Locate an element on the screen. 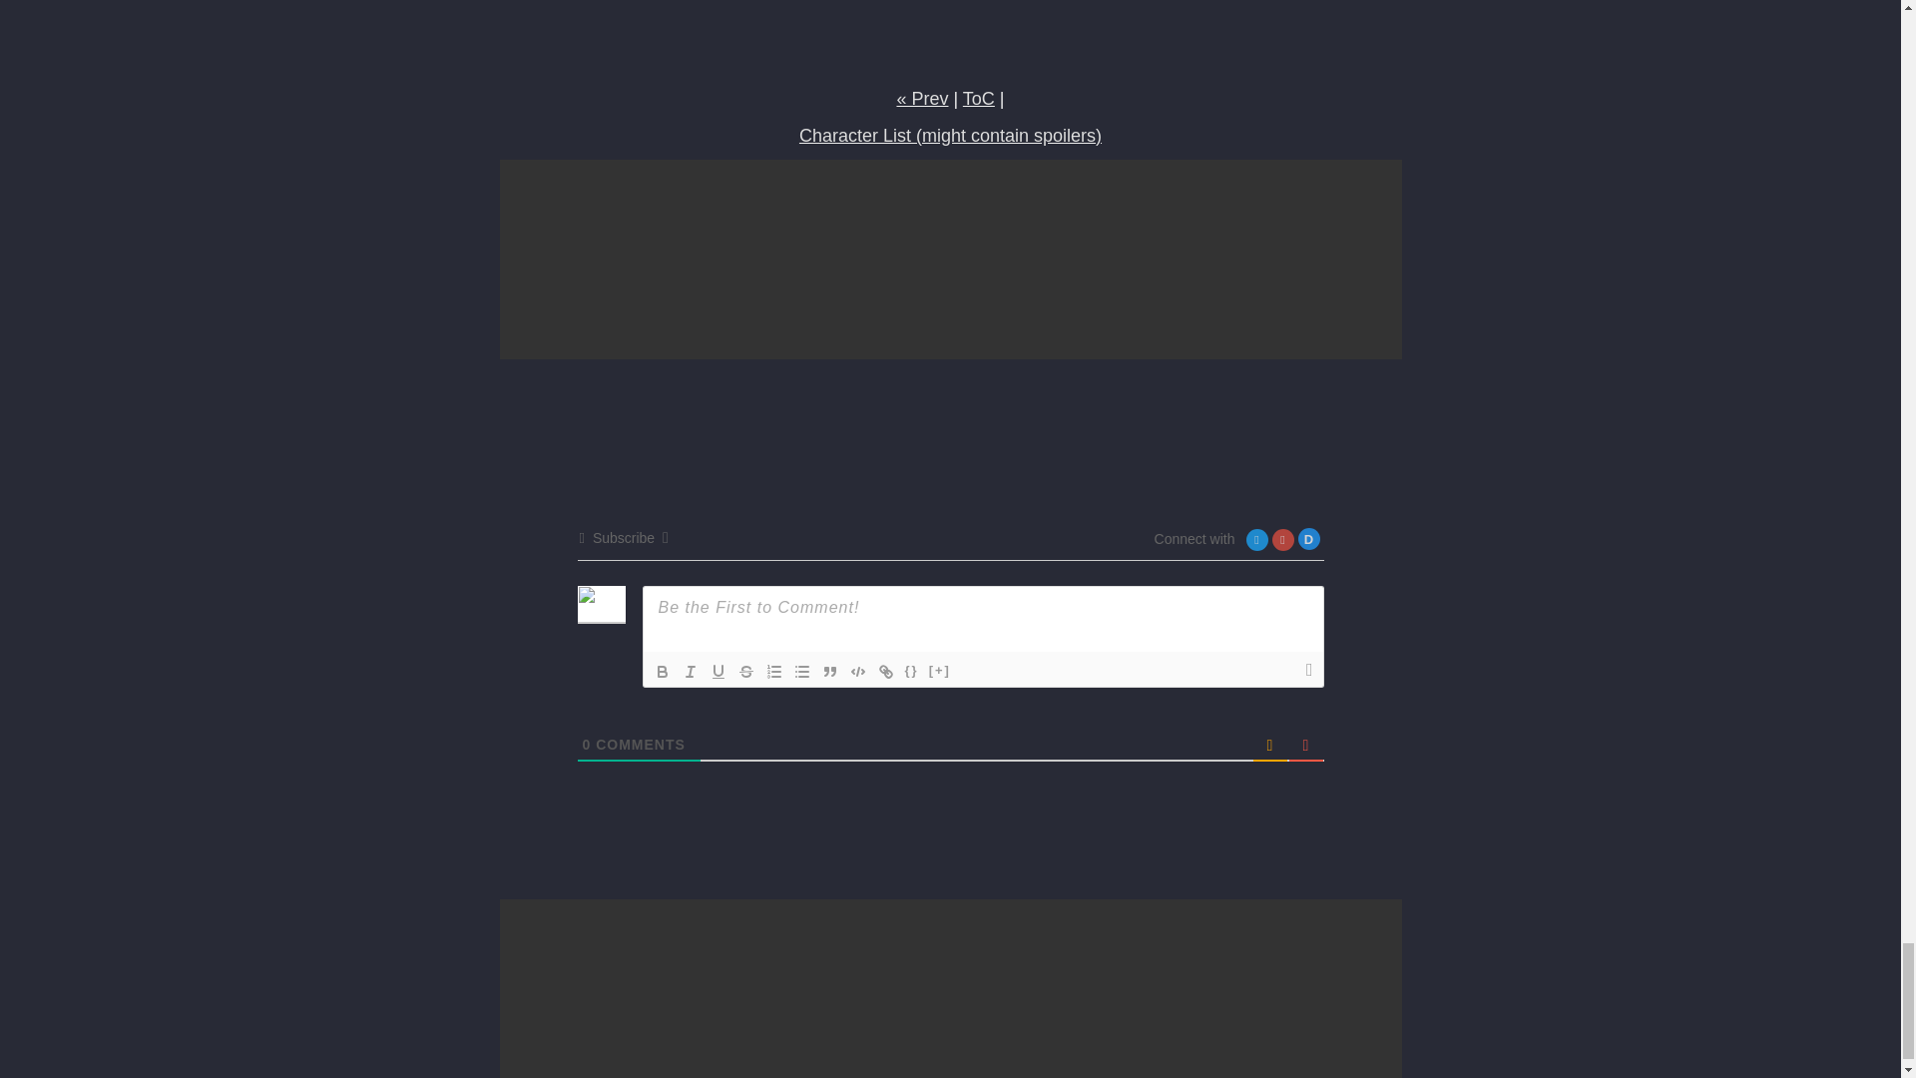 This screenshot has width=1916, height=1078. Ordered List is located at coordinates (774, 671).